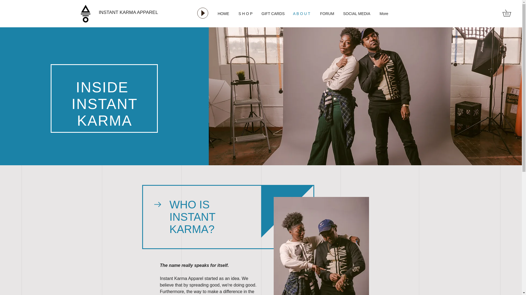  Describe the element at coordinates (302, 13) in the screenshot. I see `A B O U T` at that location.